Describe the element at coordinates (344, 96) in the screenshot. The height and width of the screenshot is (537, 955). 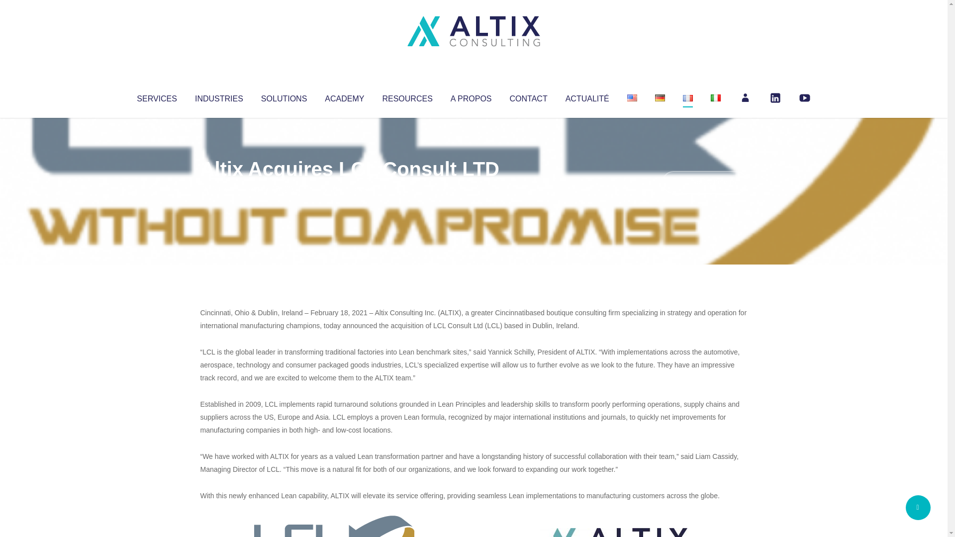
I see `ACADEMY` at that location.